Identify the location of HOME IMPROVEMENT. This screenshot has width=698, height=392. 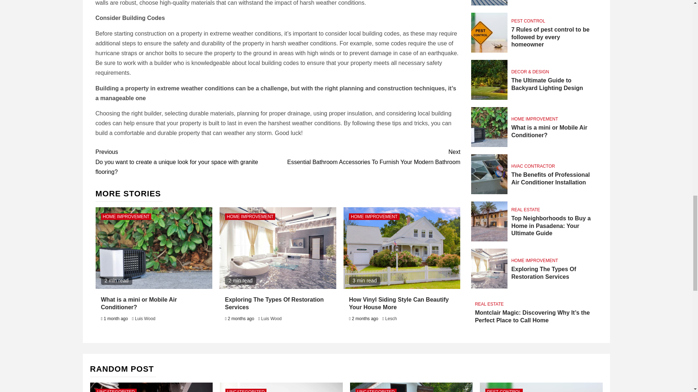
(250, 216).